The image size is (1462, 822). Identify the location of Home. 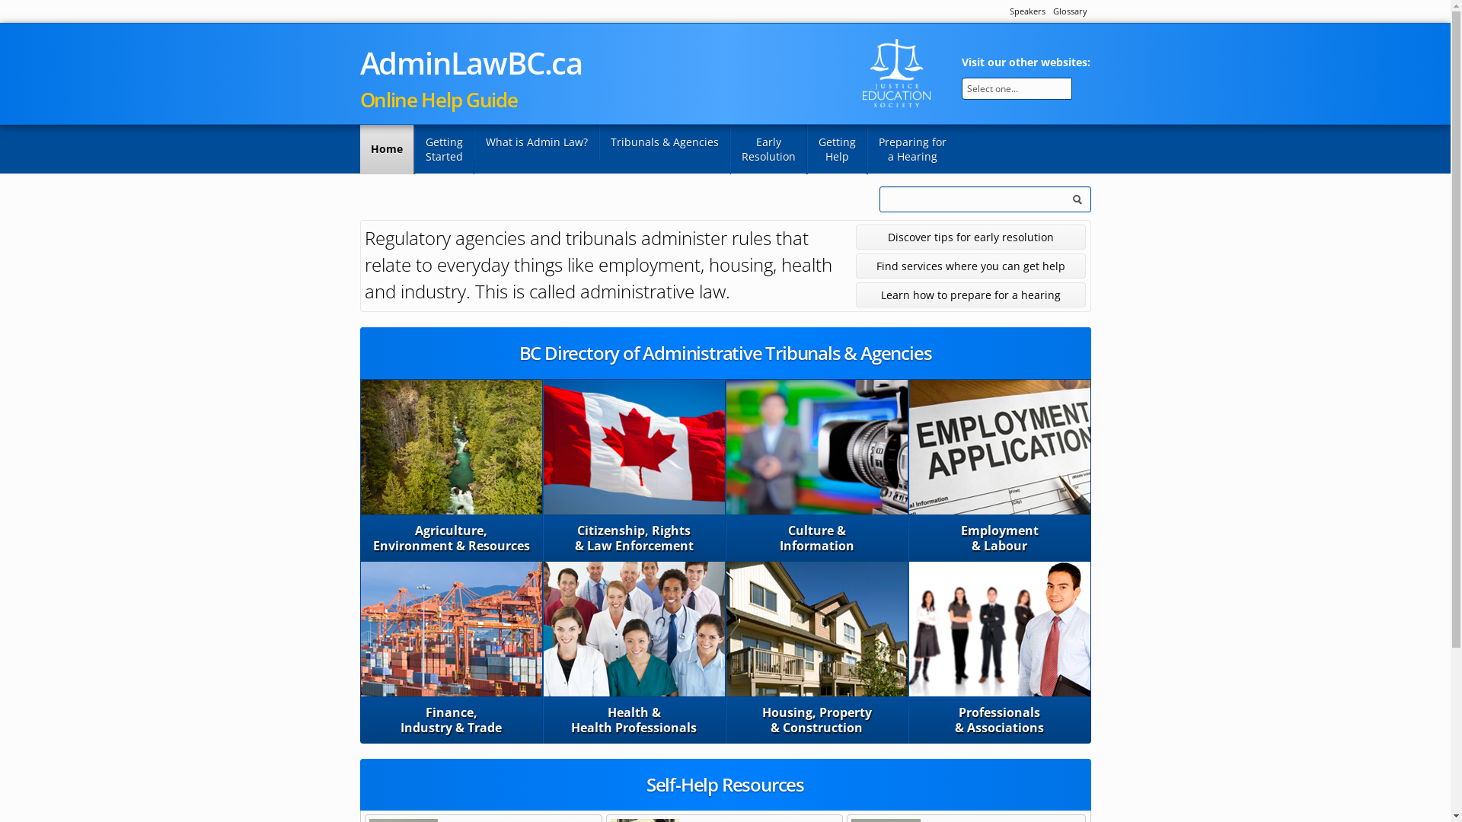
(387, 149).